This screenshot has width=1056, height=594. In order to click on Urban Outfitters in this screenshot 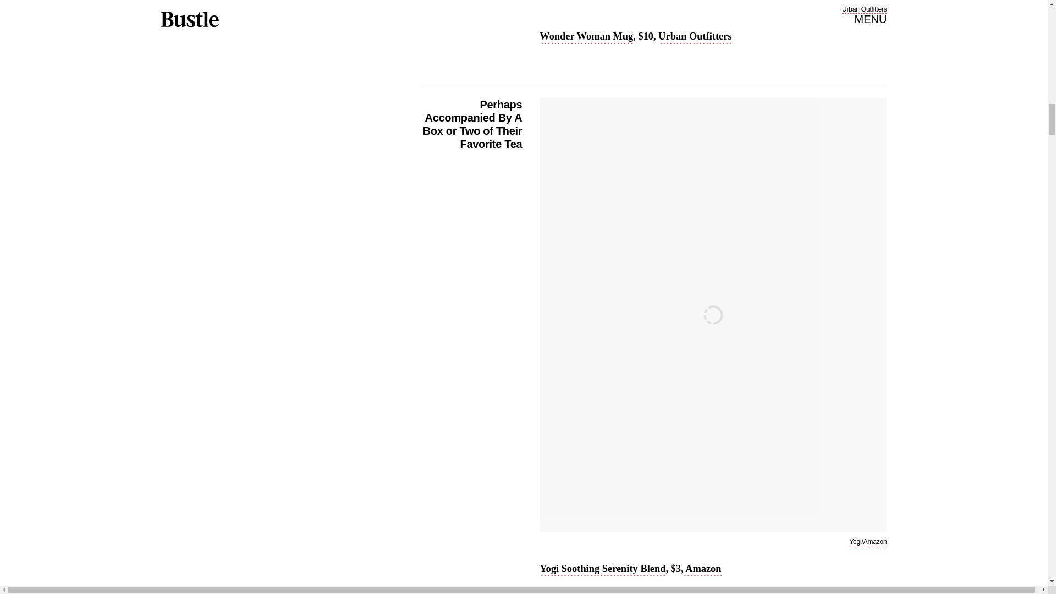, I will do `click(695, 37)`.